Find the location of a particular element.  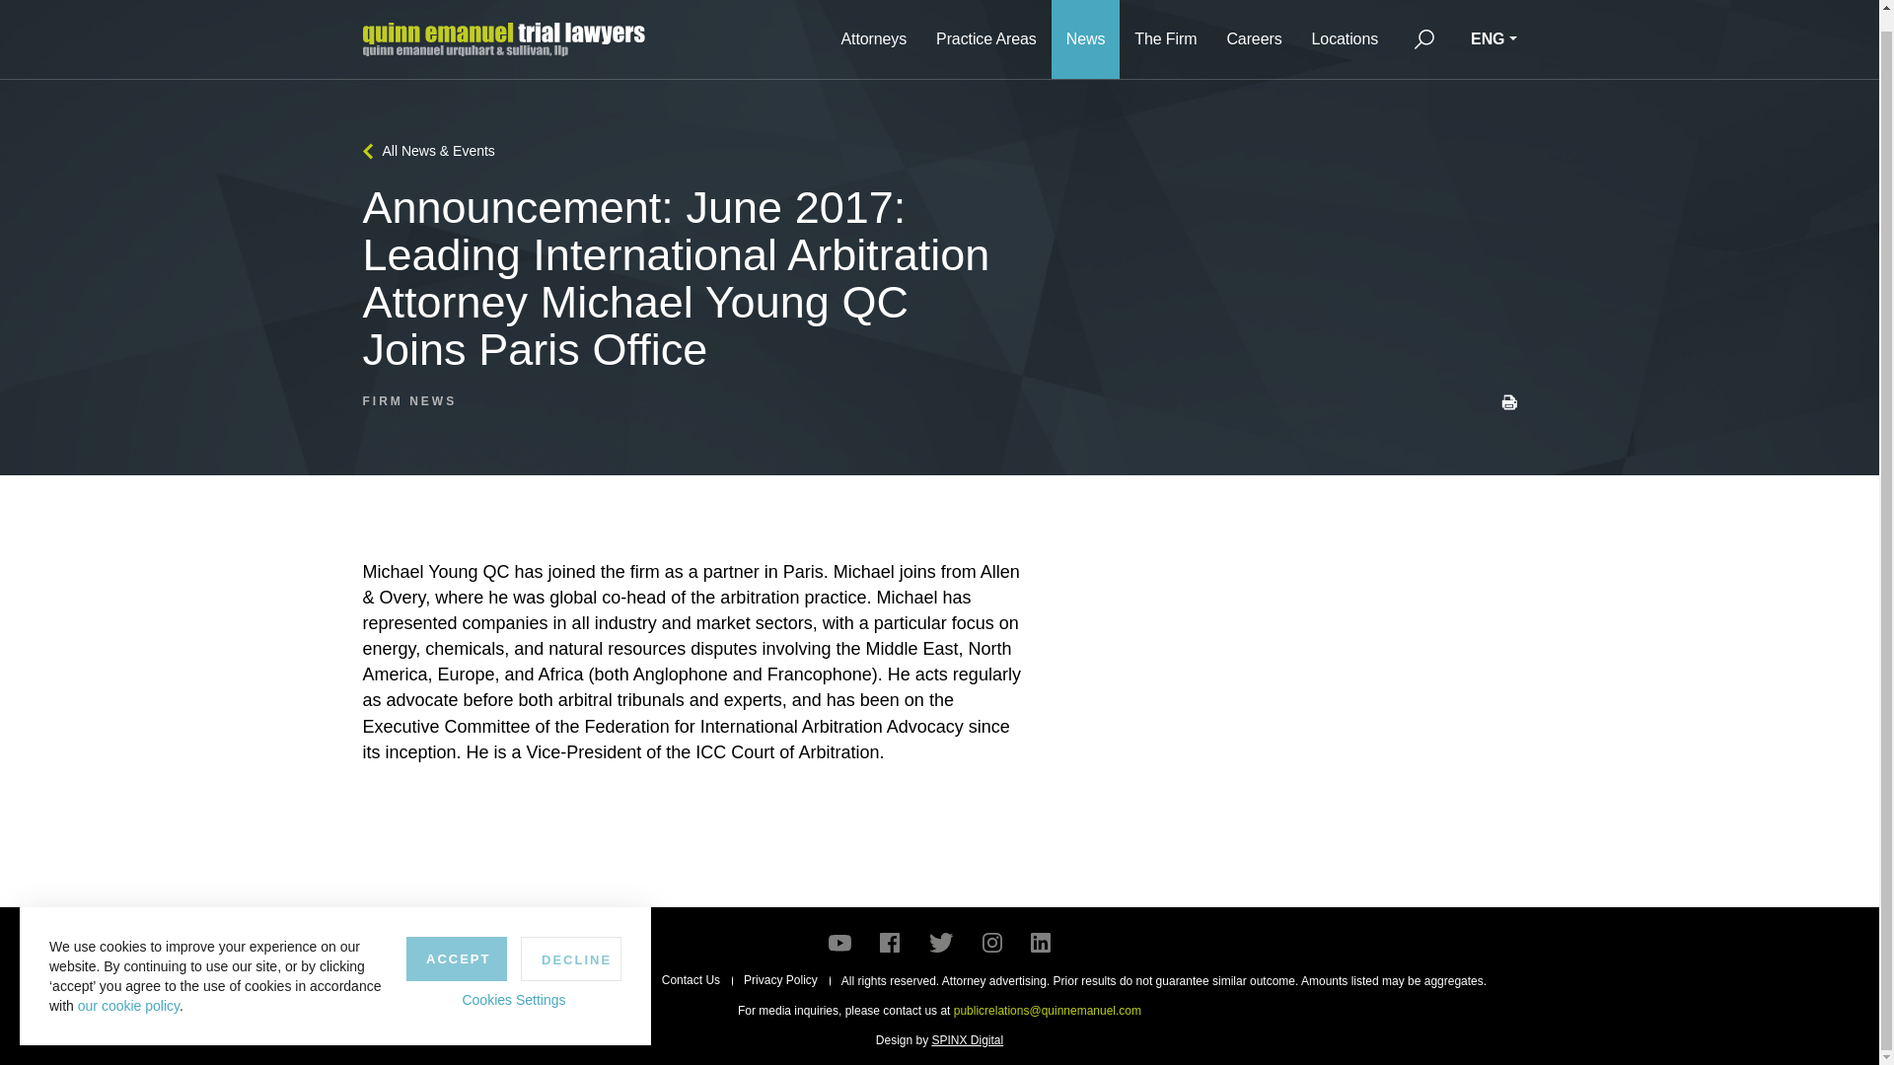

The Firm is located at coordinates (1165, 30).